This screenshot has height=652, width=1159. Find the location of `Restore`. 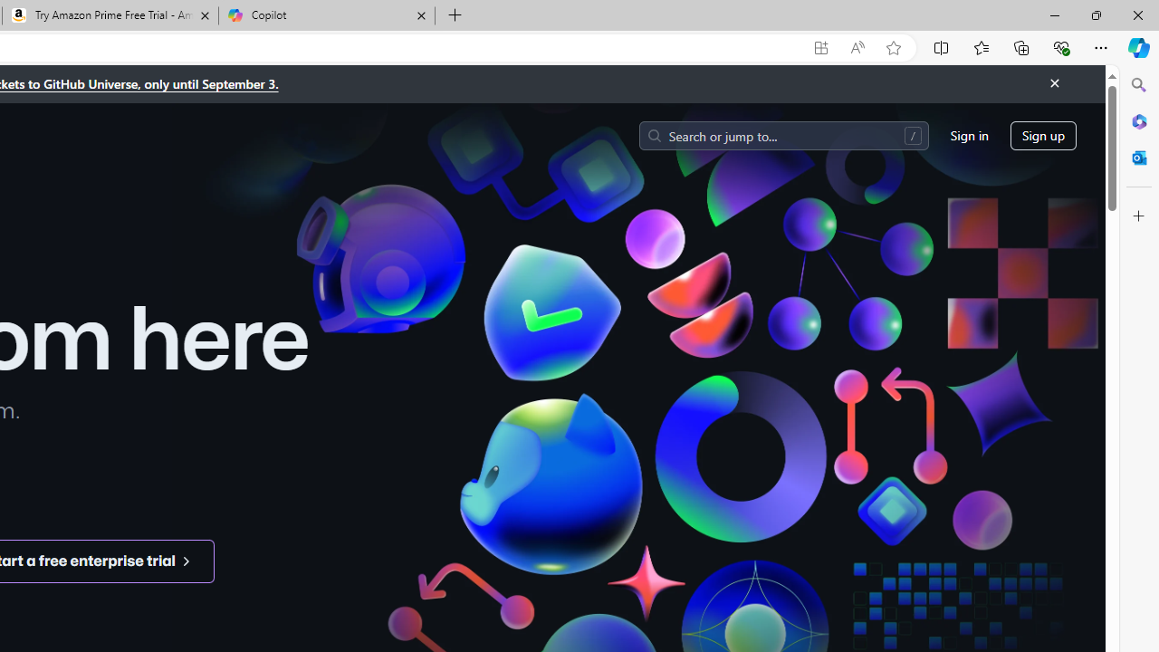

Restore is located at coordinates (1096, 14).